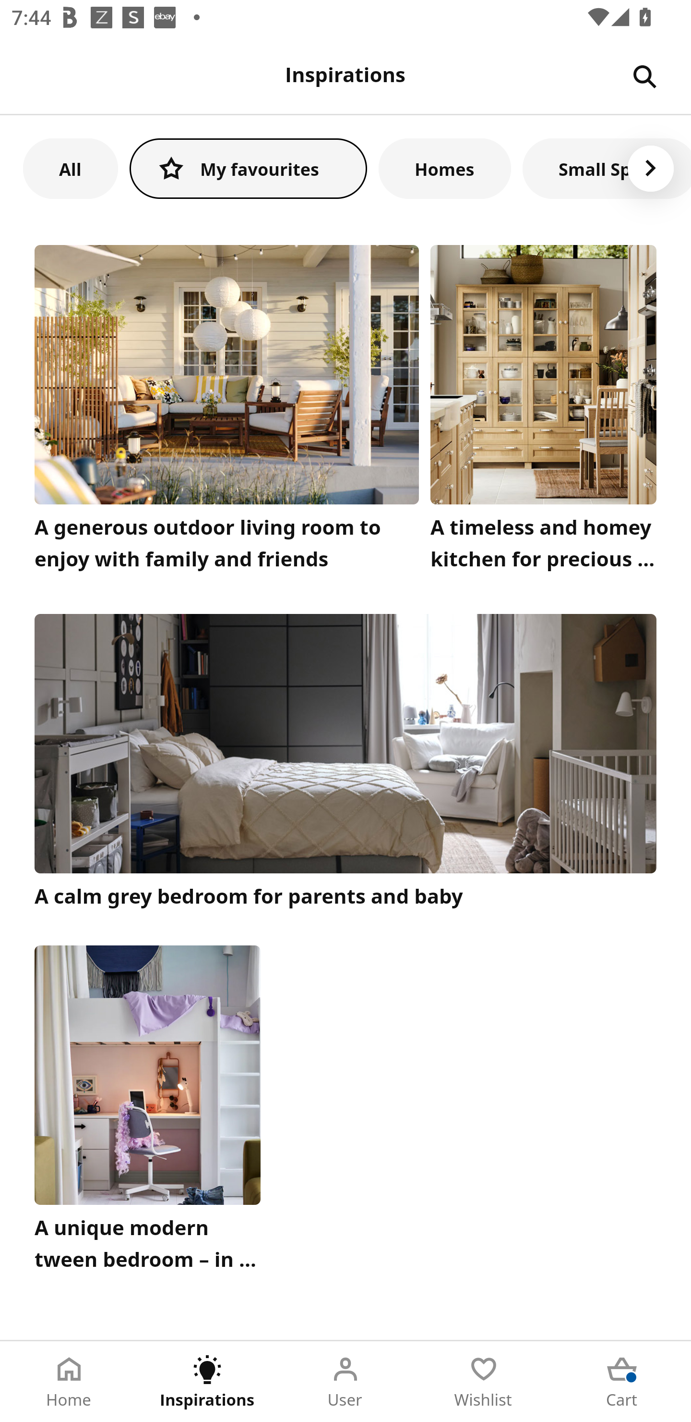  What do you see at coordinates (445, 168) in the screenshot?
I see `Homes` at bounding box center [445, 168].